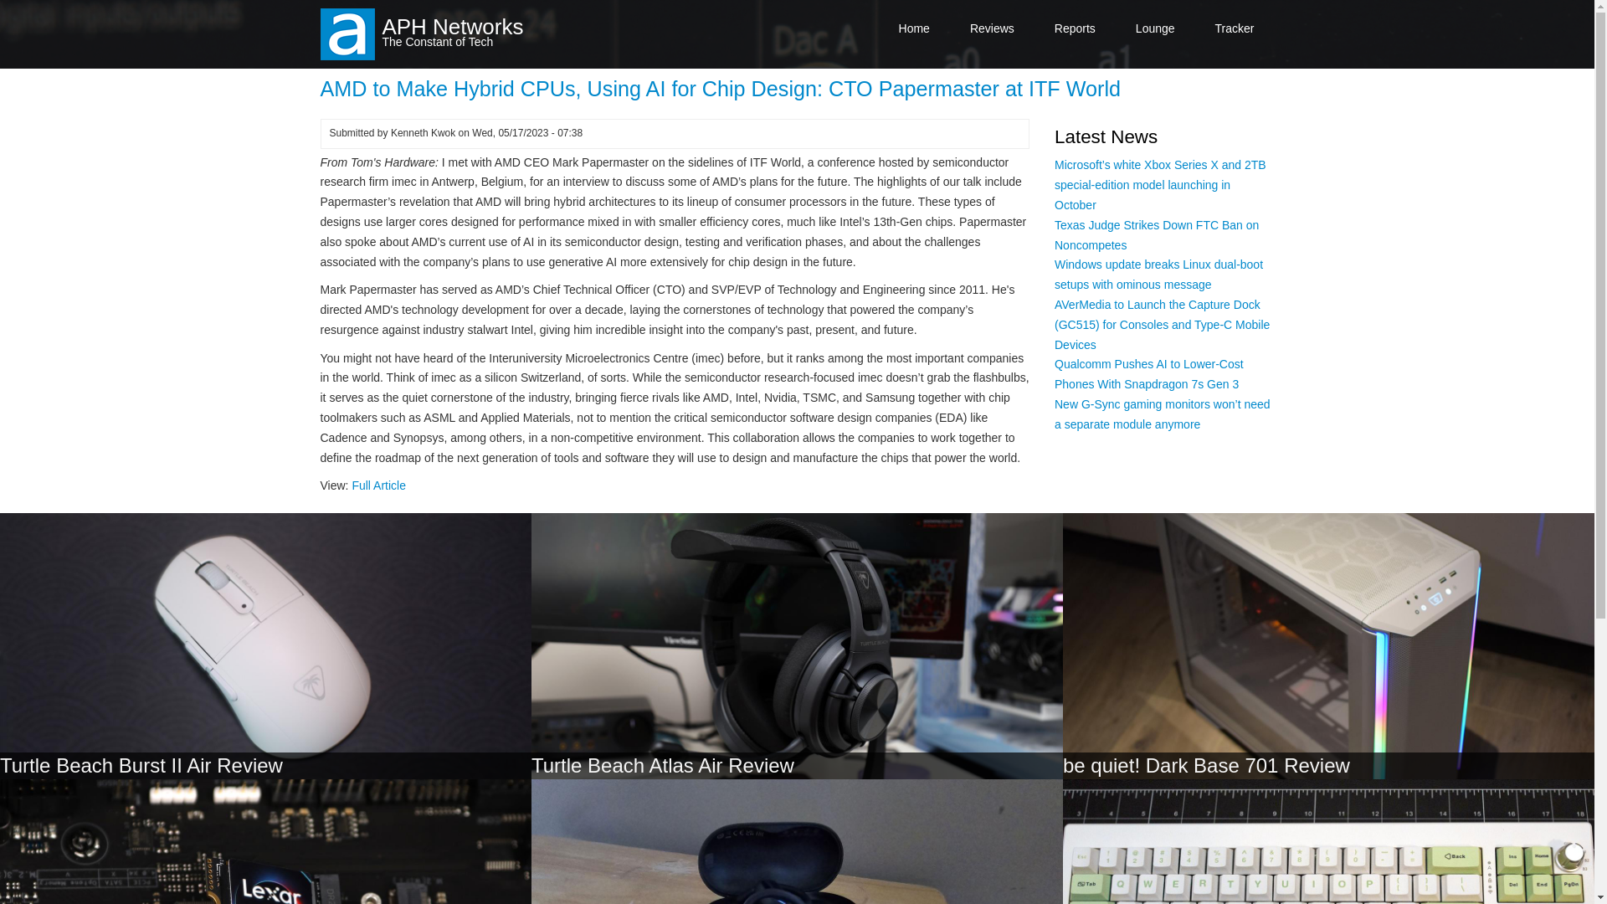 The height and width of the screenshot is (904, 1607). I want to click on be quiet! Dark Base 701 Review, so click(1205, 765).